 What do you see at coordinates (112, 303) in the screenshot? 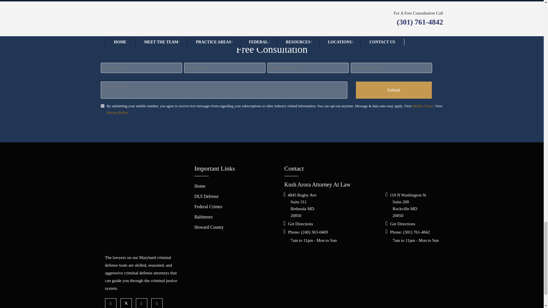
I see `facebook` at bounding box center [112, 303].